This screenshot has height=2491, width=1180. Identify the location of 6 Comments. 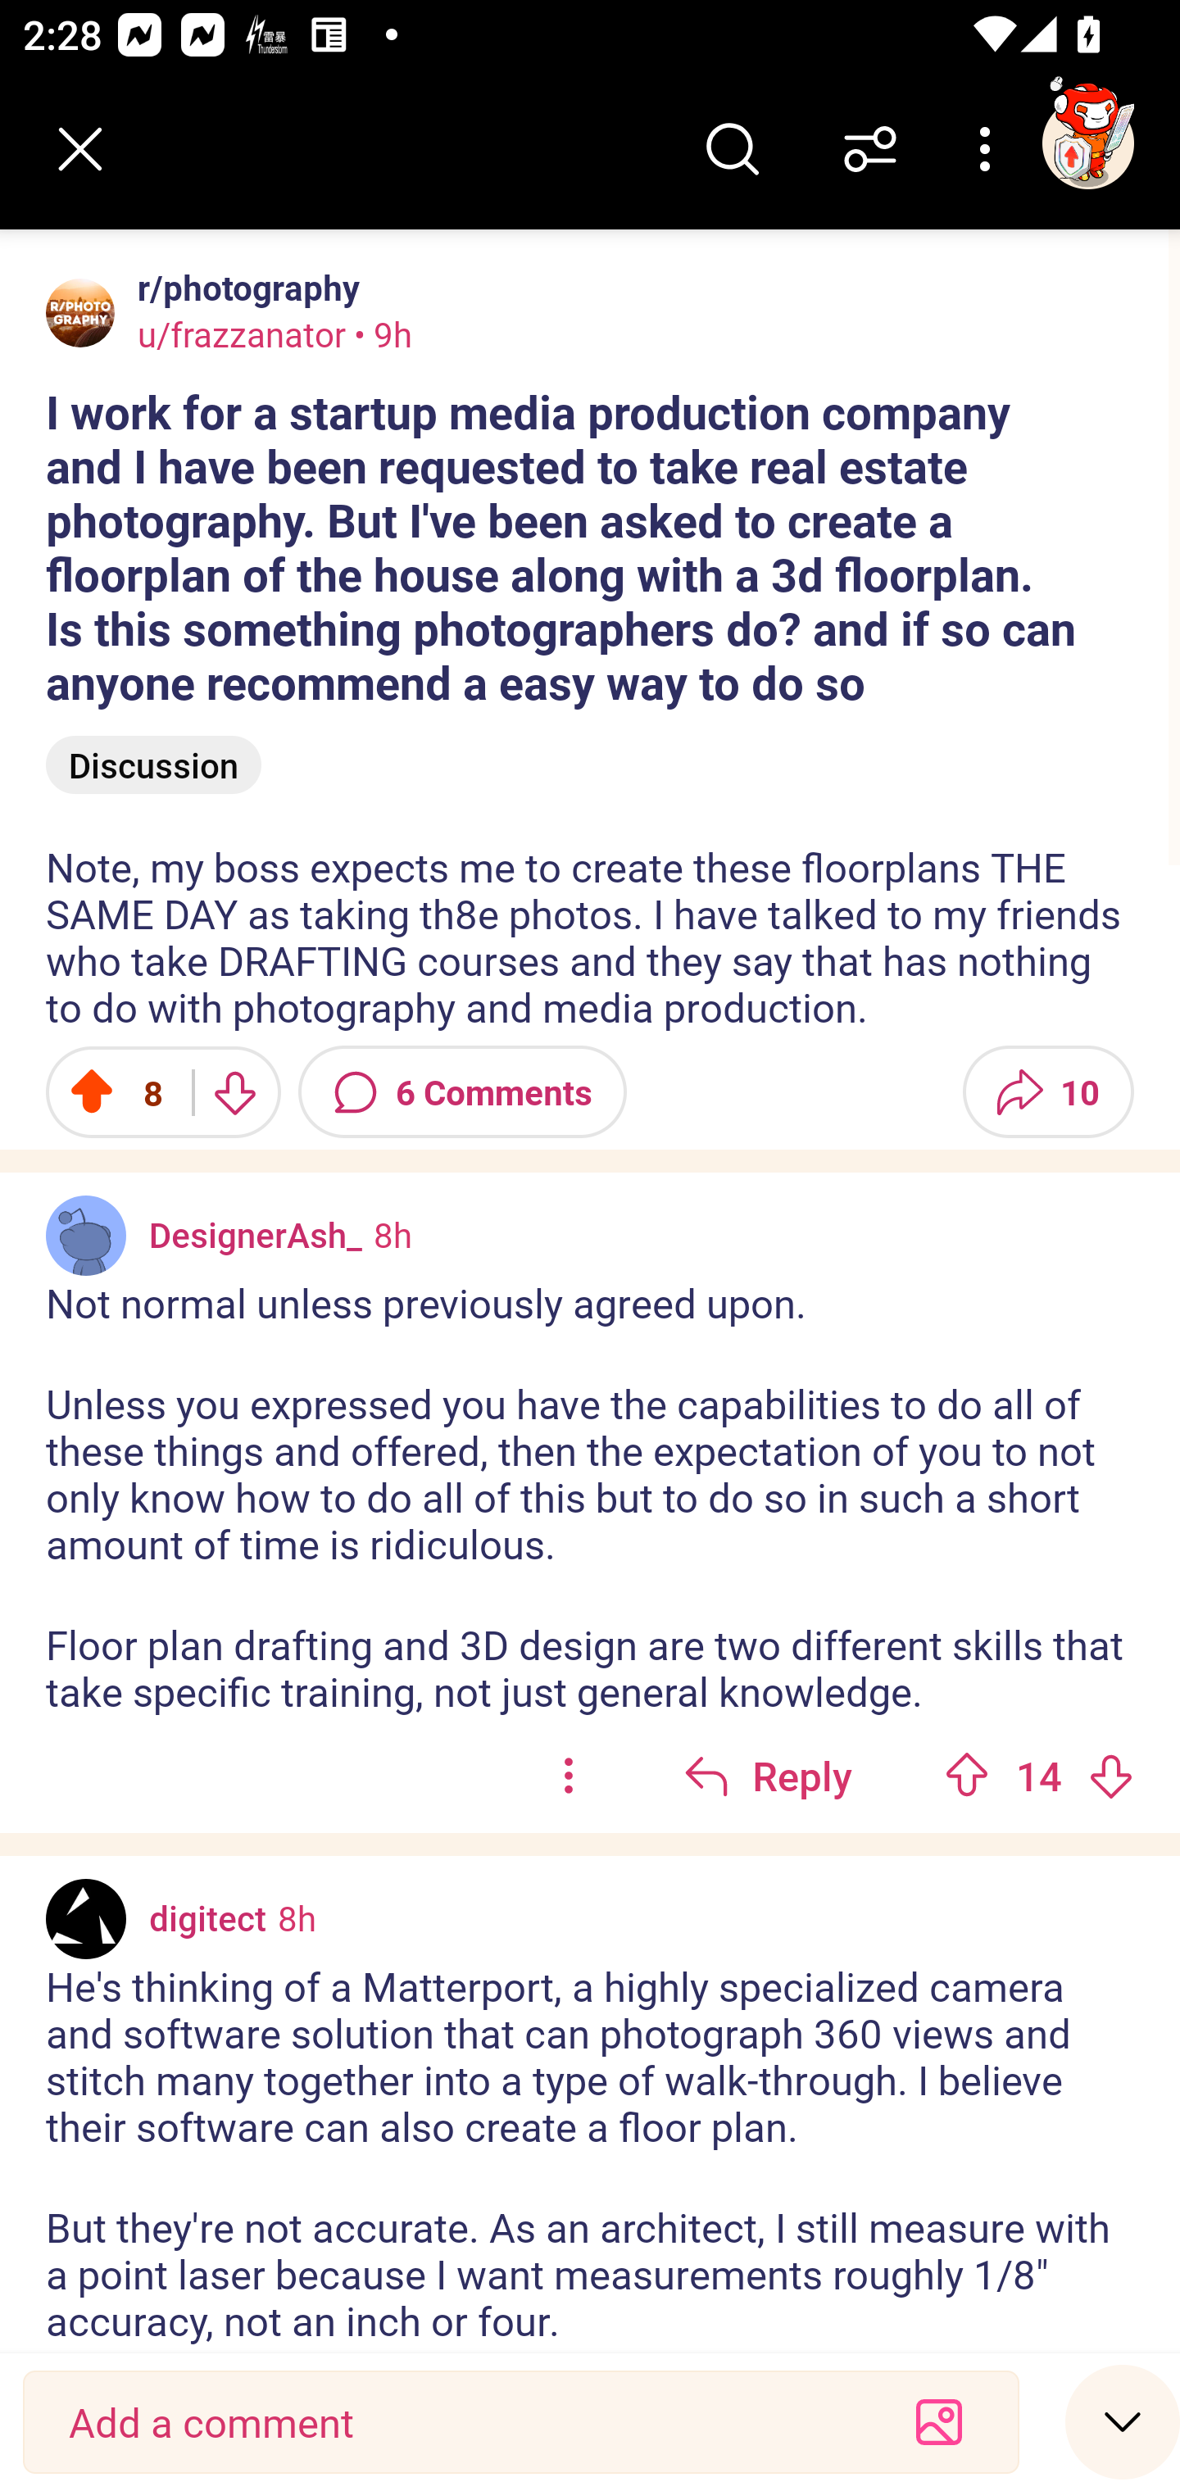
(462, 1091).